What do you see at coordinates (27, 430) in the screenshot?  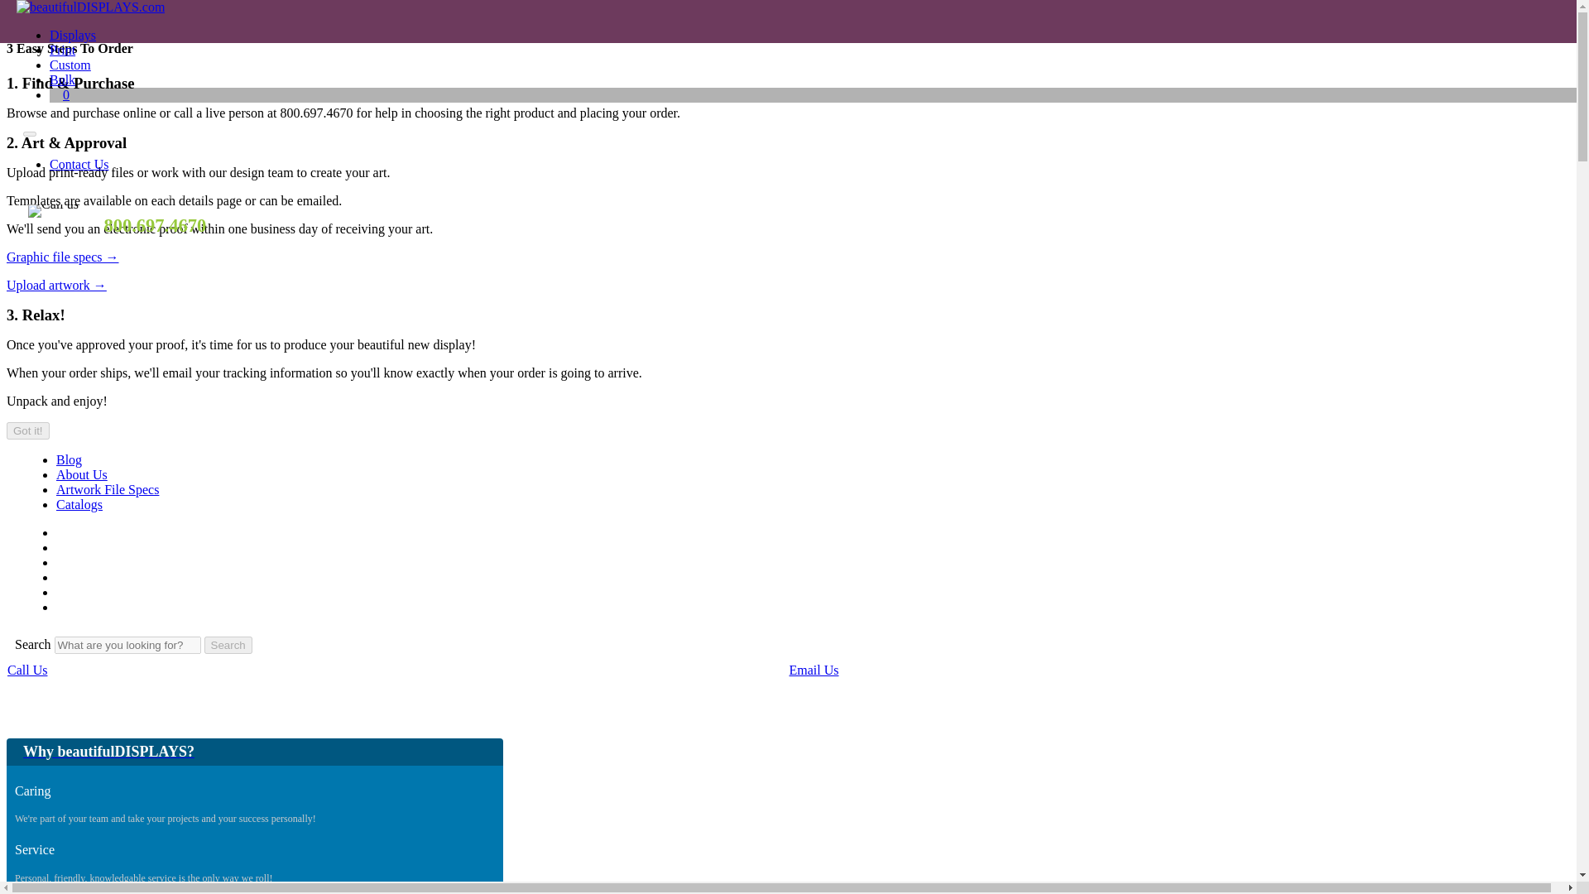 I see `Got it!` at bounding box center [27, 430].